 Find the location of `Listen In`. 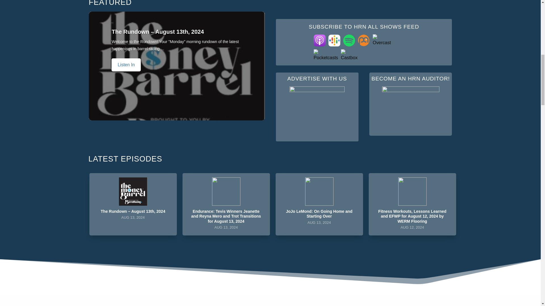

Listen In is located at coordinates (319, 204).